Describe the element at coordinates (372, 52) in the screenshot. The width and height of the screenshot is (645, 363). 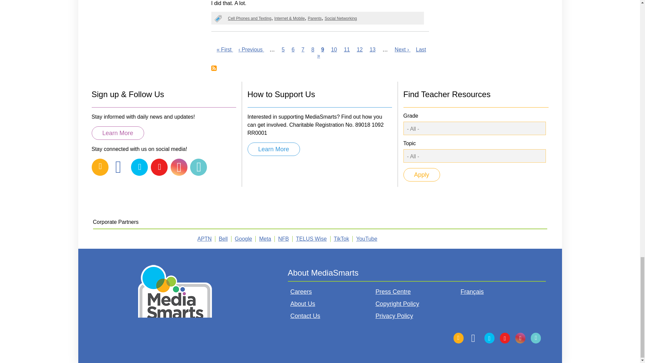
I see `Go to last page` at that location.